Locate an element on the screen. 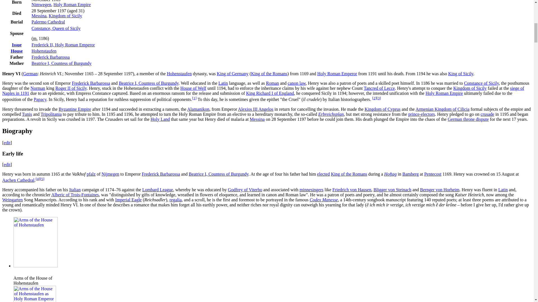 The height and width of the screenshot is (302, 538). House is located at coordinates (17, 51).